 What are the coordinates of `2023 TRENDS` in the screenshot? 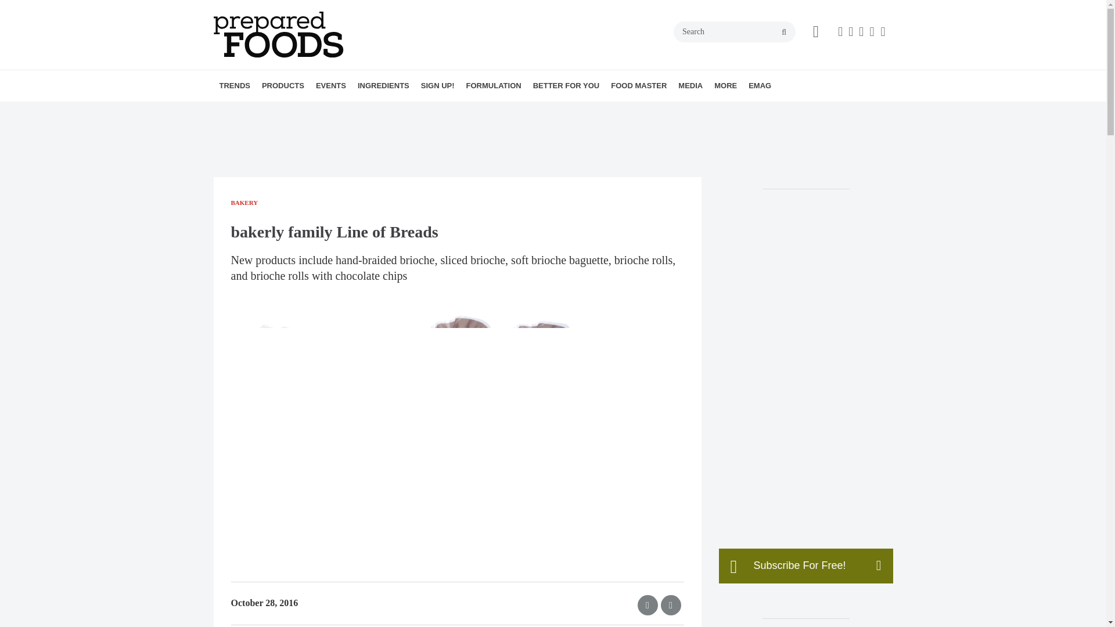 It's located at (292, 111).